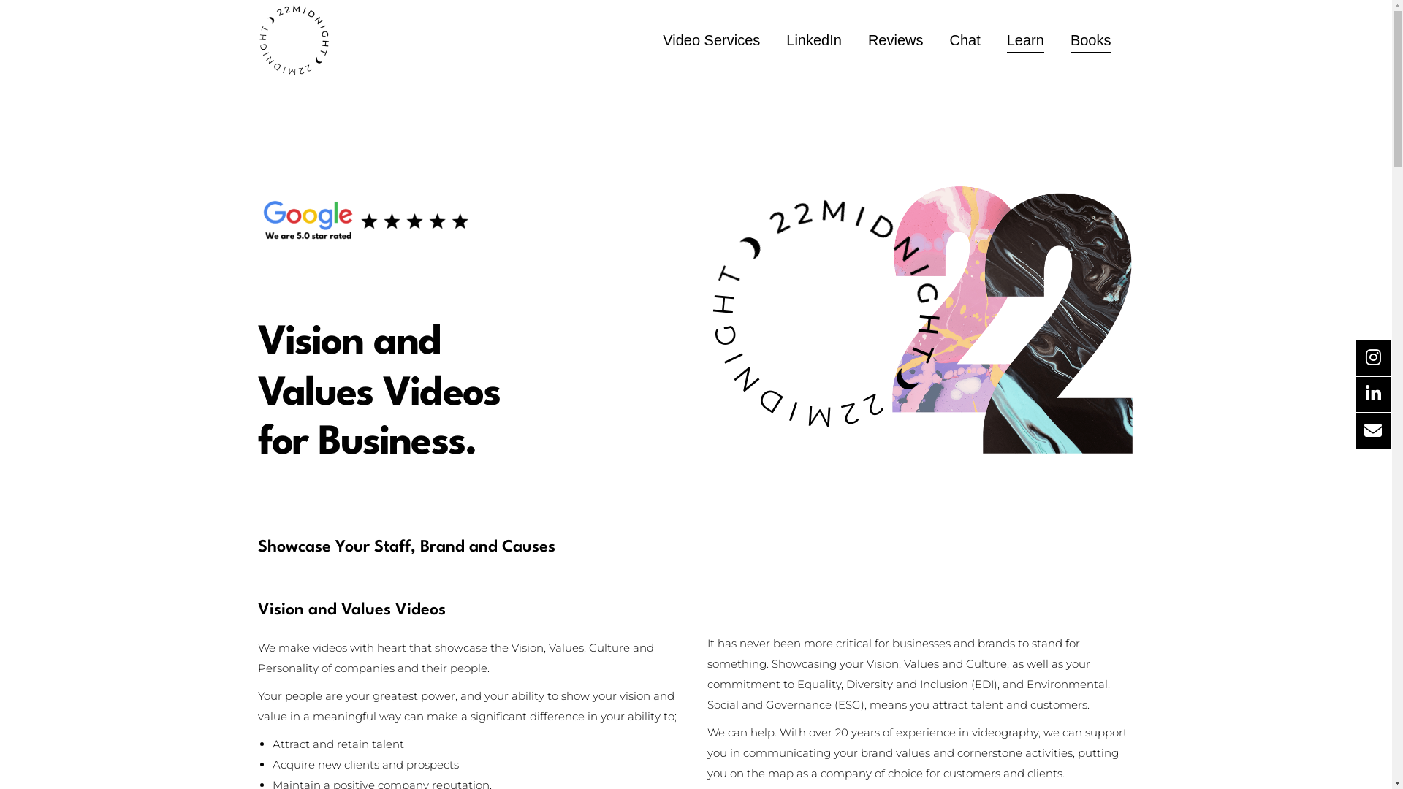  I want to click on Learn, so click(1026, 40).